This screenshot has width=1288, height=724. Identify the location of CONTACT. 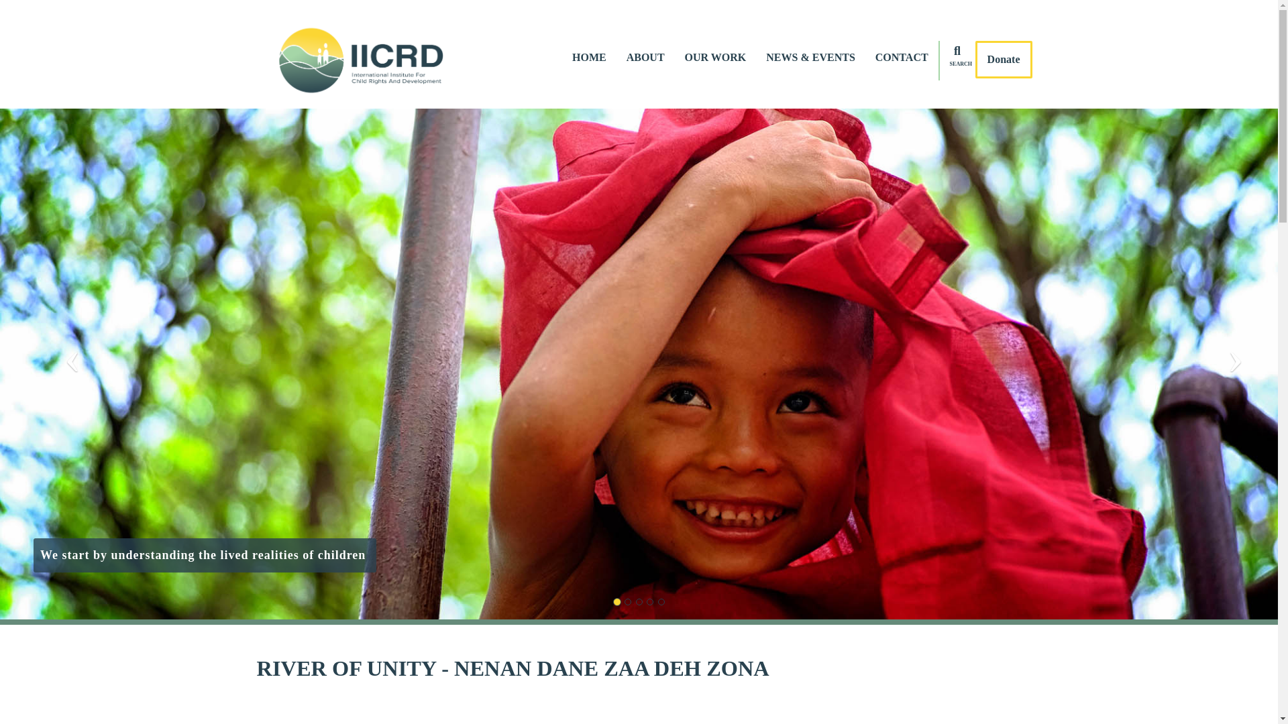
(902, 58).